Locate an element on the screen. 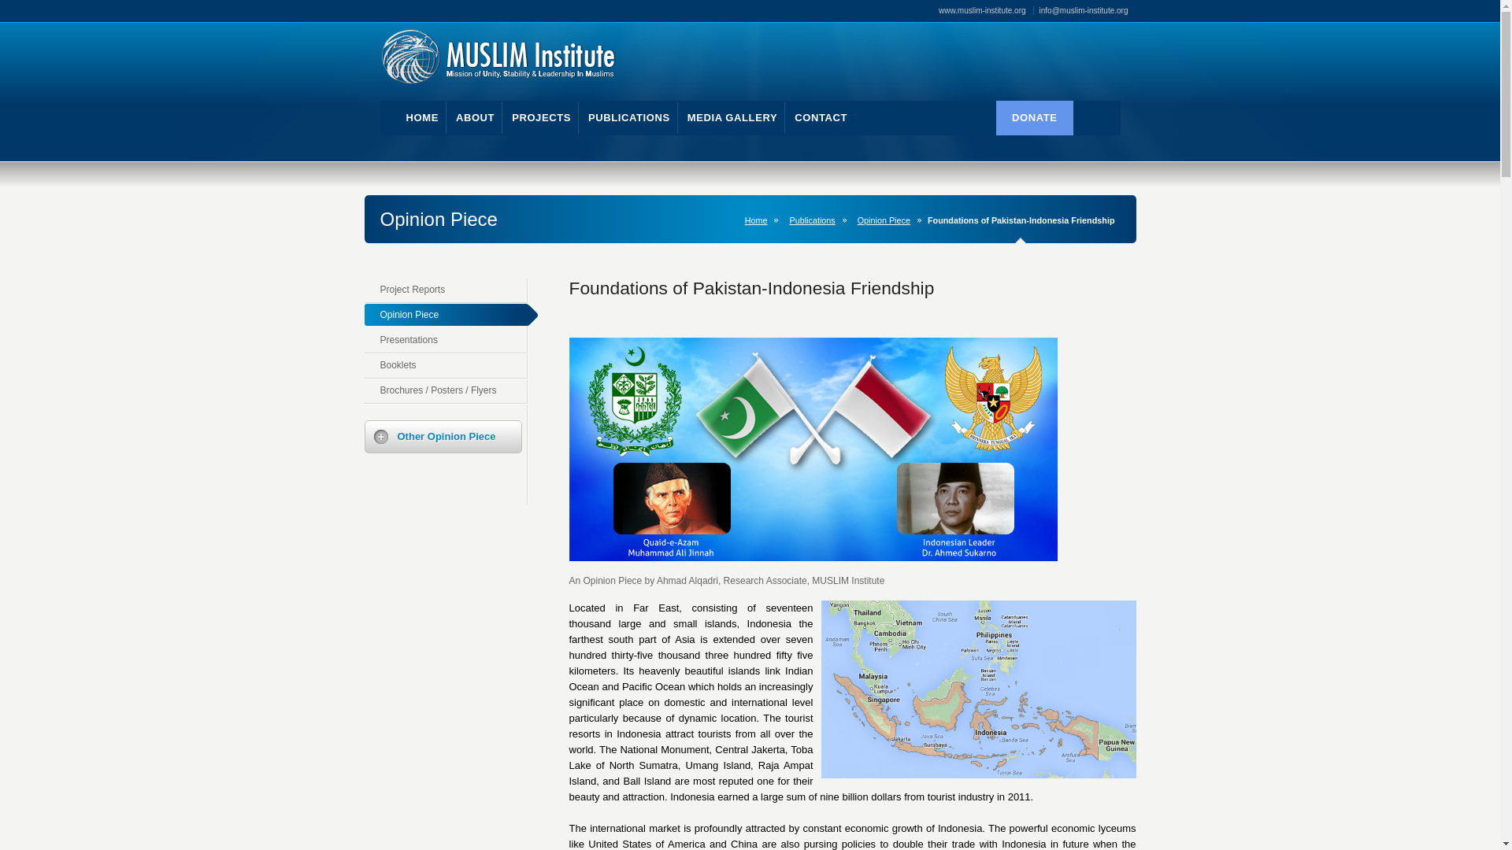 The width and height of the screenshot is (1512, 850). MUSLIM Institute is located at coordinates (523, 58).